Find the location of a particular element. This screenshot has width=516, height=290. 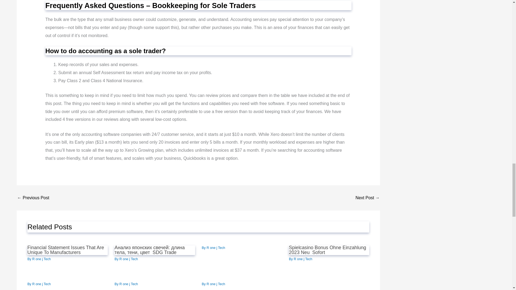

R one j Tech is located at coordinates (41, 284).